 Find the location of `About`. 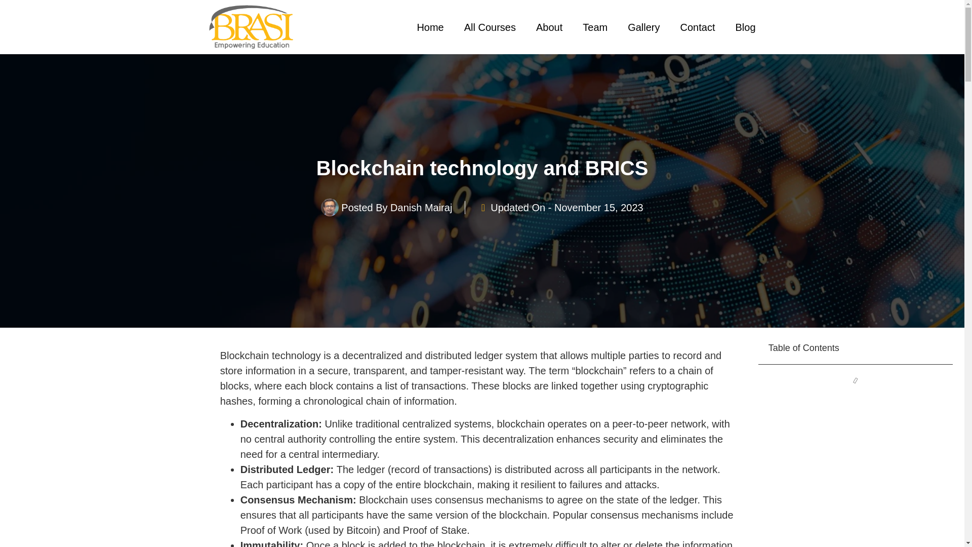

About is located at coordinates (549, 27).